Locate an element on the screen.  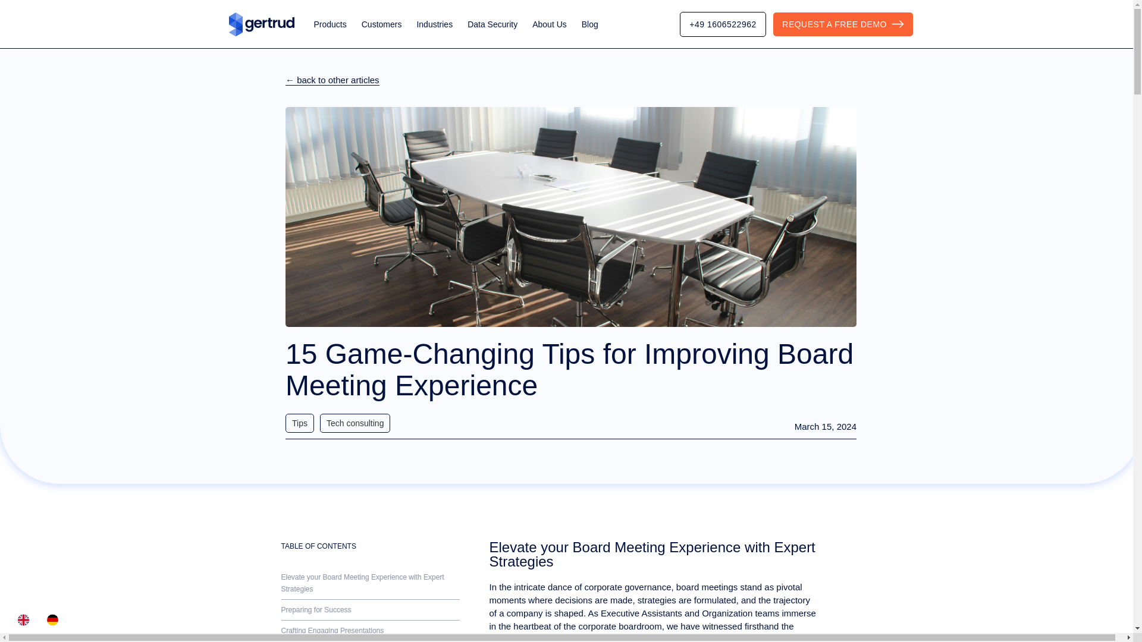
Industries is located at coordinates (434, 24).